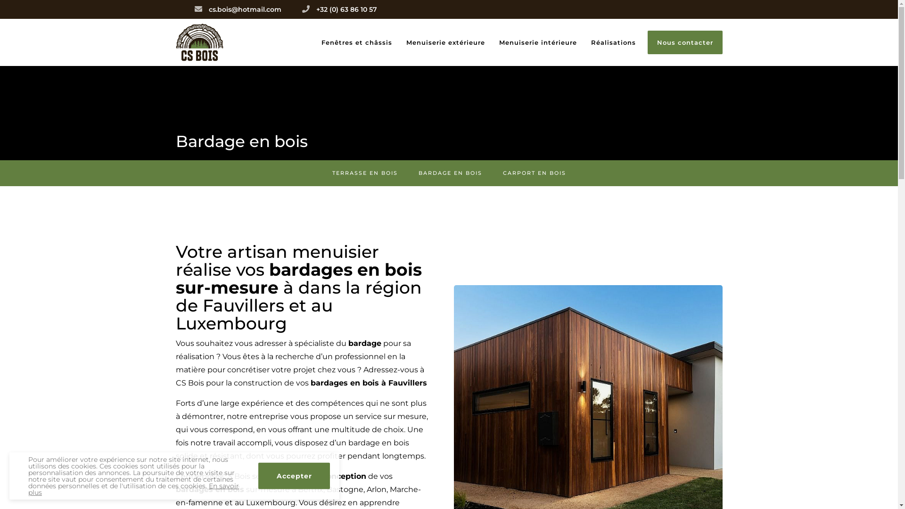 The width and height of the screenshot is (905, 509). I want to click on +32 (0) 63 86 10 57, so click(346, 9).